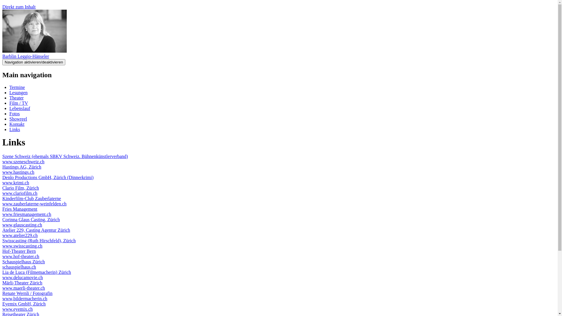  I want to click on www.atelier229.ch, so click(20, 235).